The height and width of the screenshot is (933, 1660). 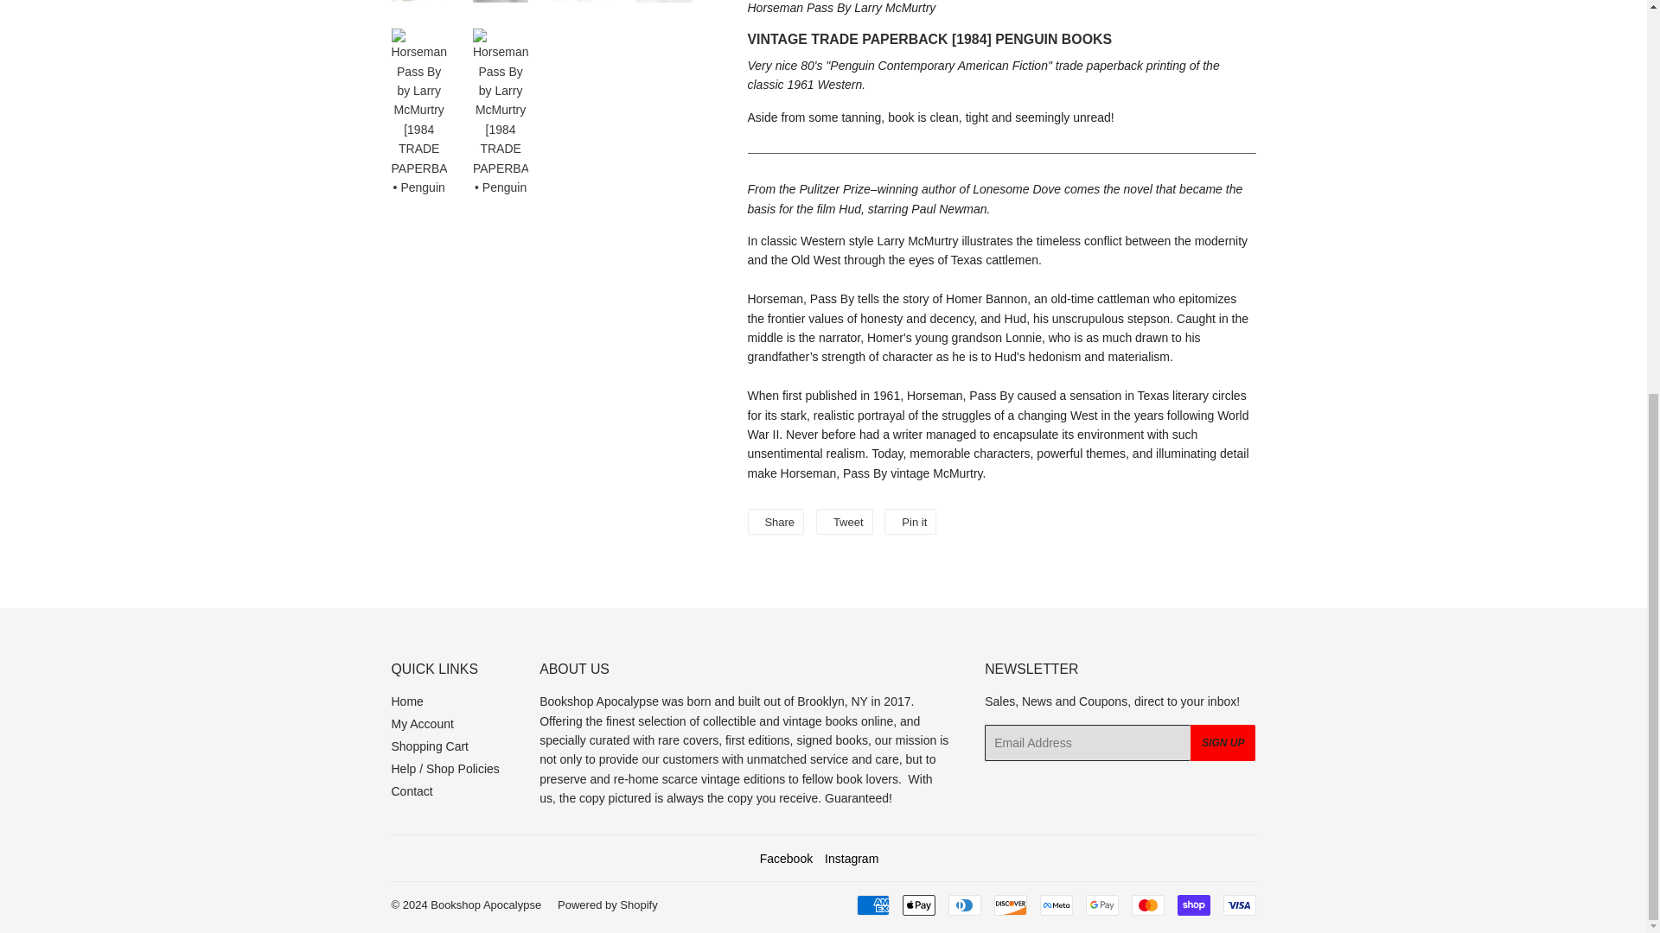 I want to click on Google Pay, so click(x=1101, y=904).